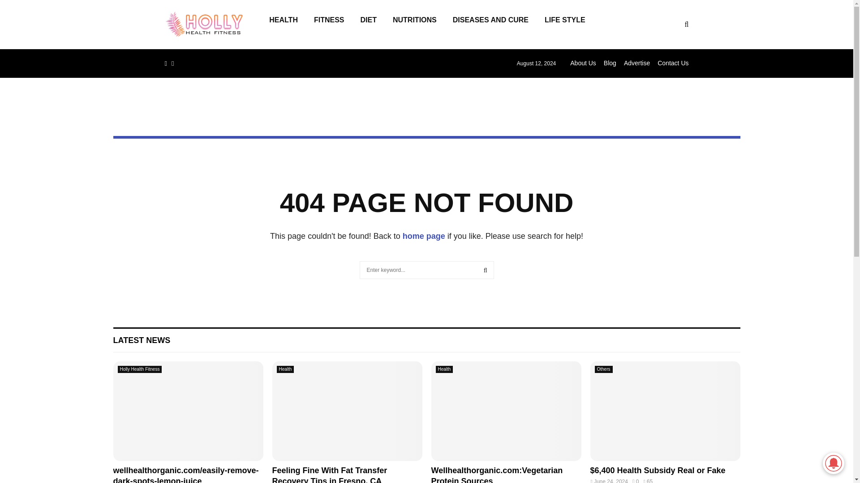 Image resolution: width=860 pixels, height=483 pixels. I want to click on Health, so click(285, 369).